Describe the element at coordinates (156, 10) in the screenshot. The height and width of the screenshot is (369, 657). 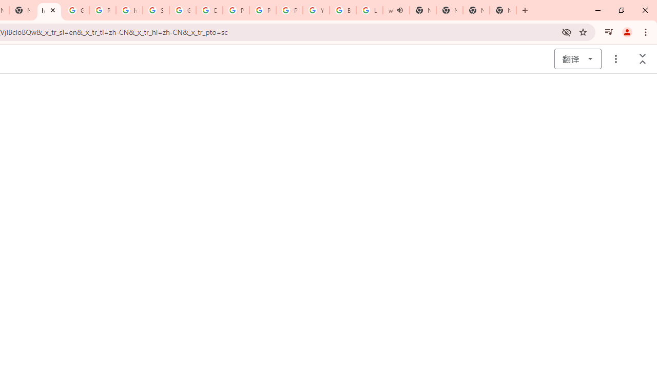
I see `Sign in - Google Accounts` at that location.